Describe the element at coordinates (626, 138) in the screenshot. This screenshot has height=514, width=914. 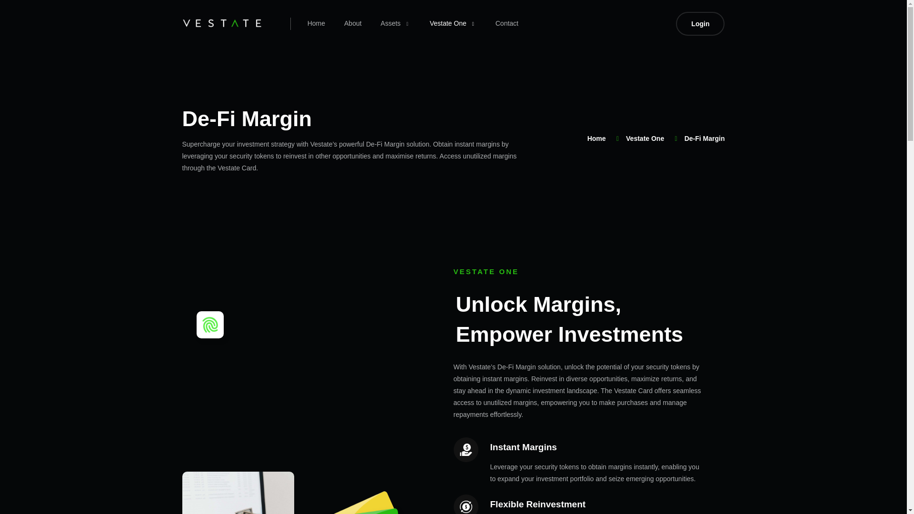
I see `Home` at that location.